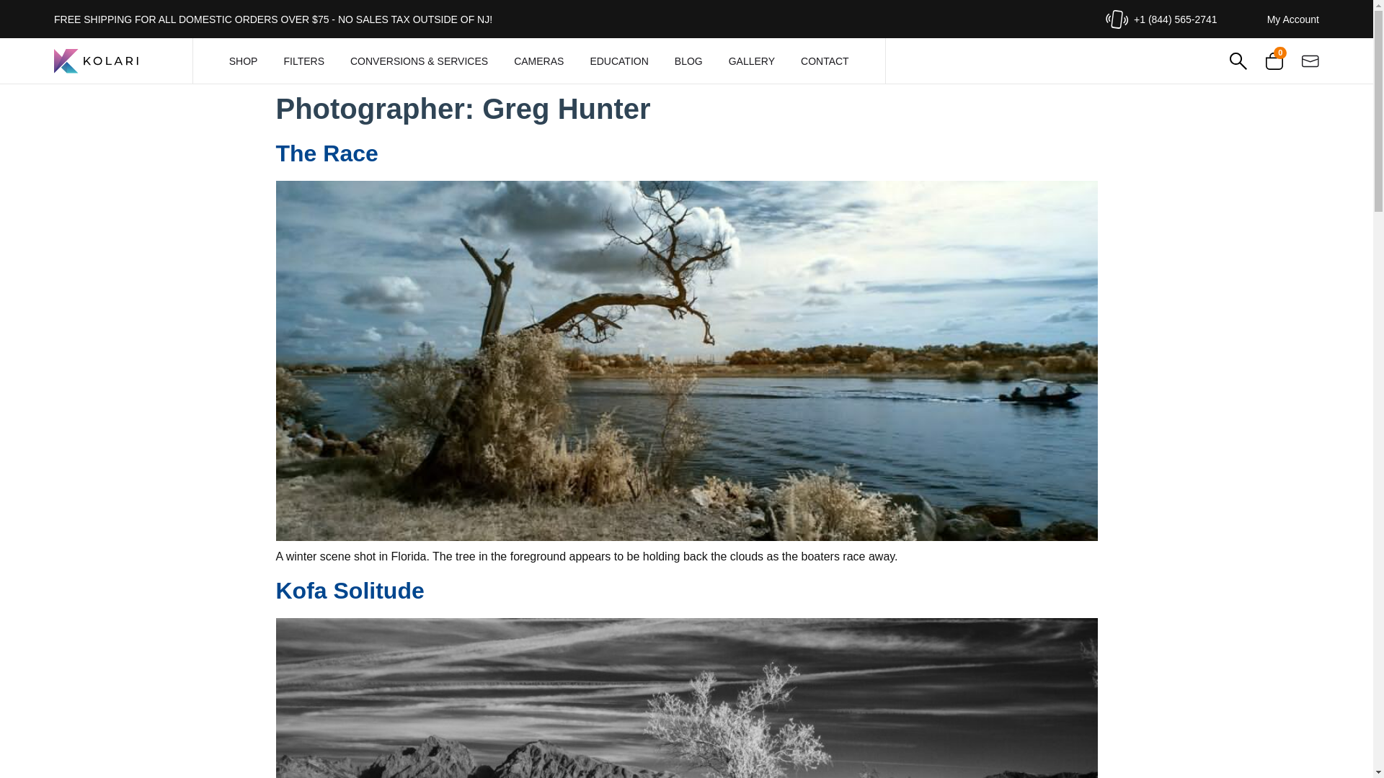 The image size is (1384, 778). I want to click on My Account, so click(1293, 19).